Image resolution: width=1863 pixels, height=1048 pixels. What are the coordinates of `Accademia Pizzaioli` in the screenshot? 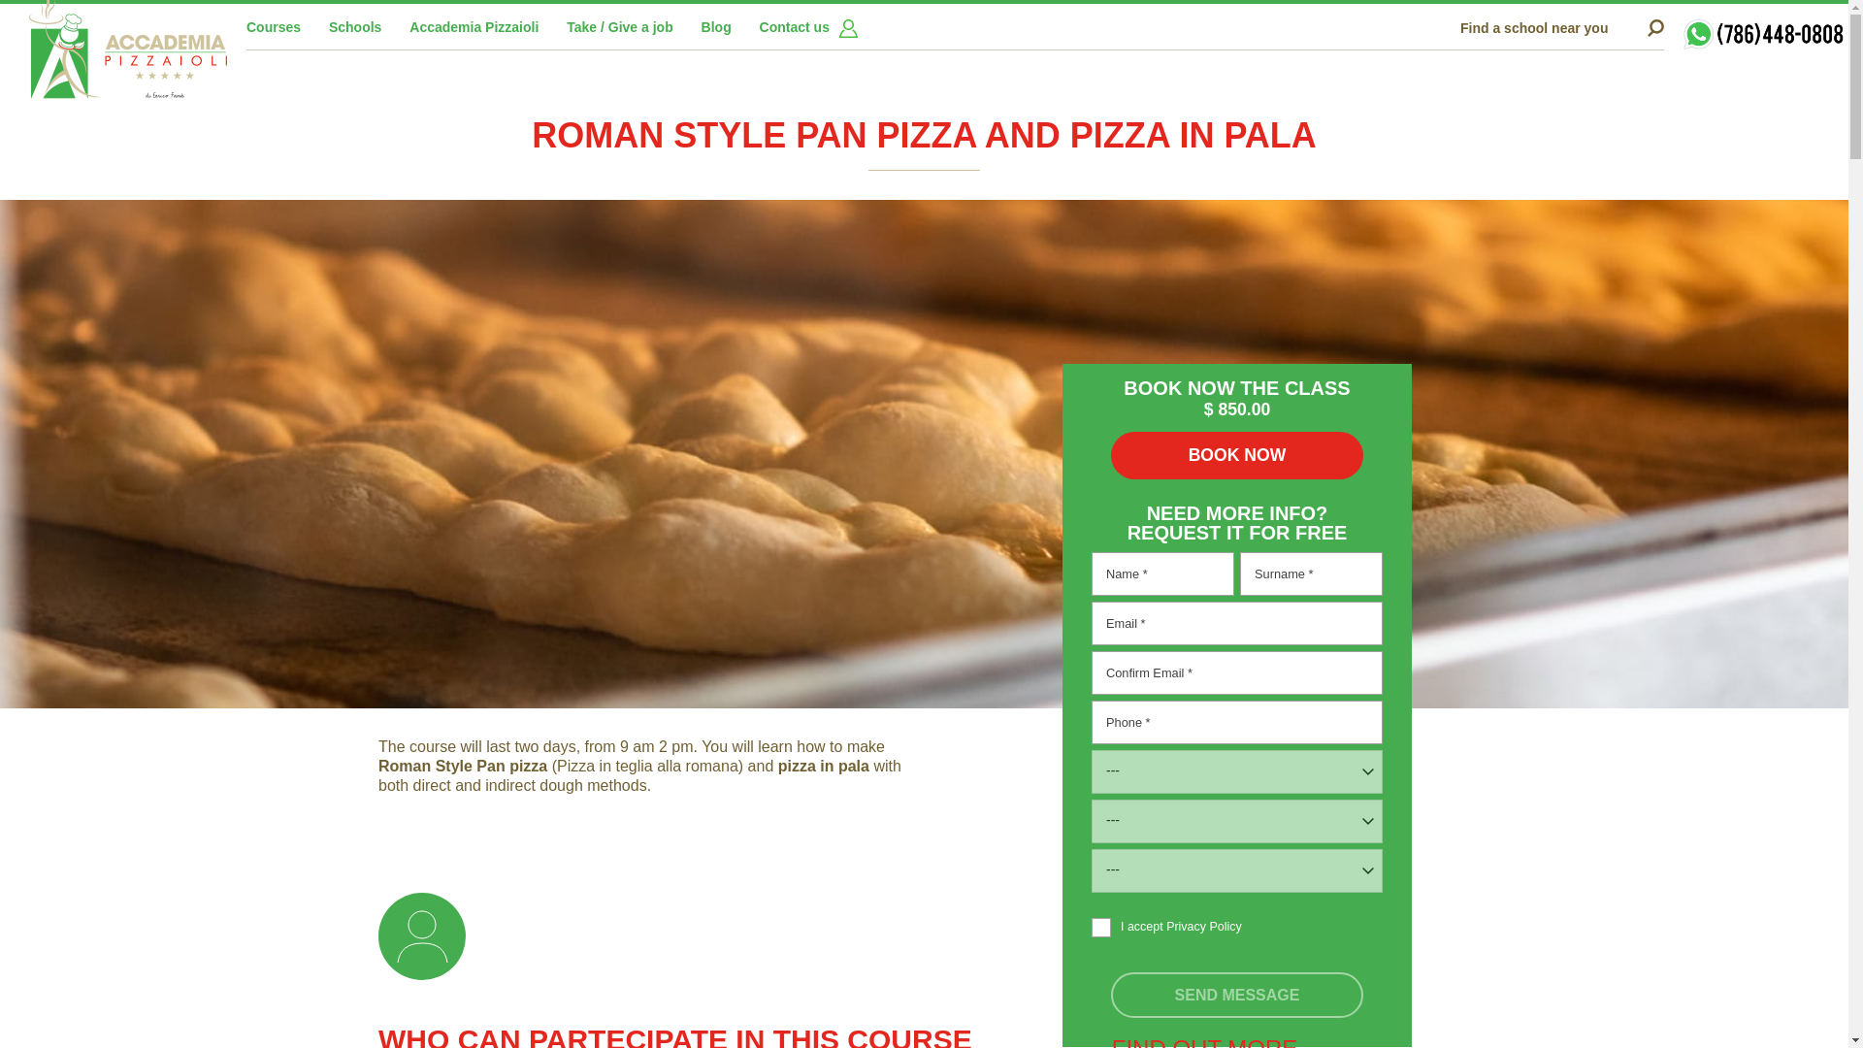 It's located at (128, 58).